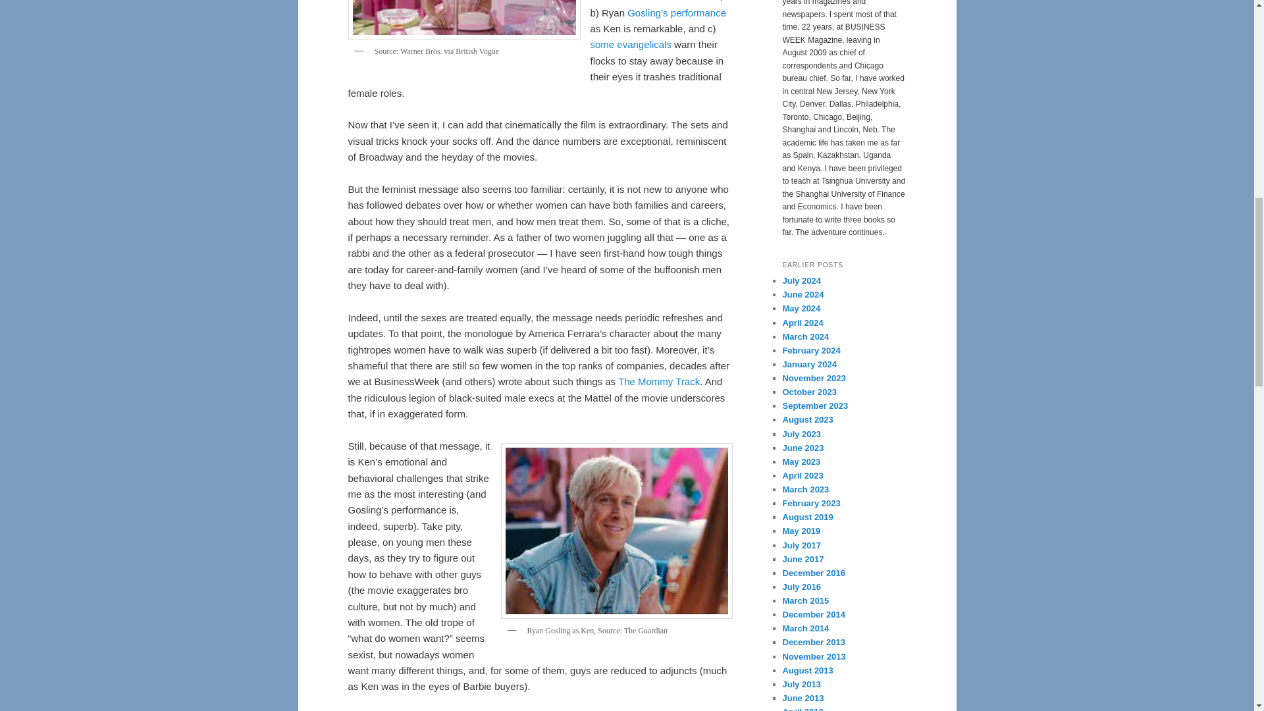 This screenshot has width=1264, height=711. Describe the element at coordinates (802, 321) in the screenshot. I see `April 2024` at that location.